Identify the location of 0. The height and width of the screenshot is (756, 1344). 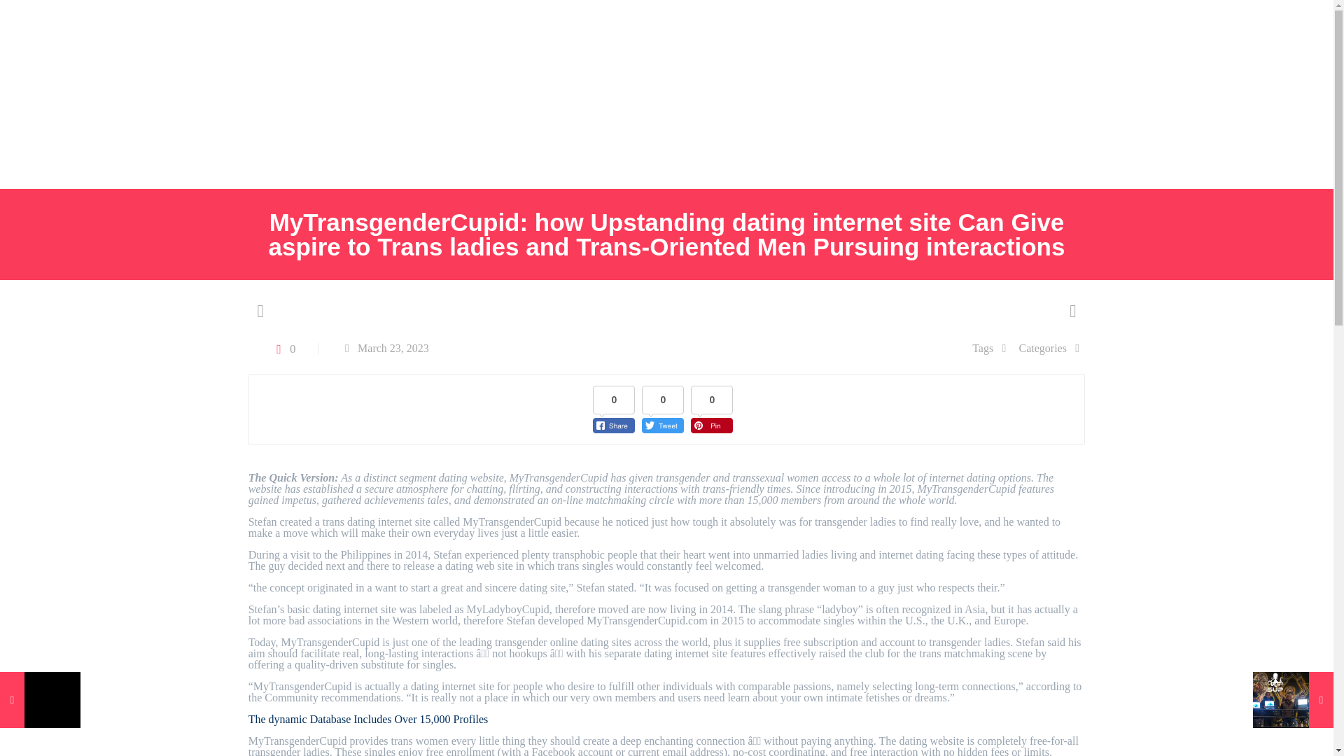
(283, 349).